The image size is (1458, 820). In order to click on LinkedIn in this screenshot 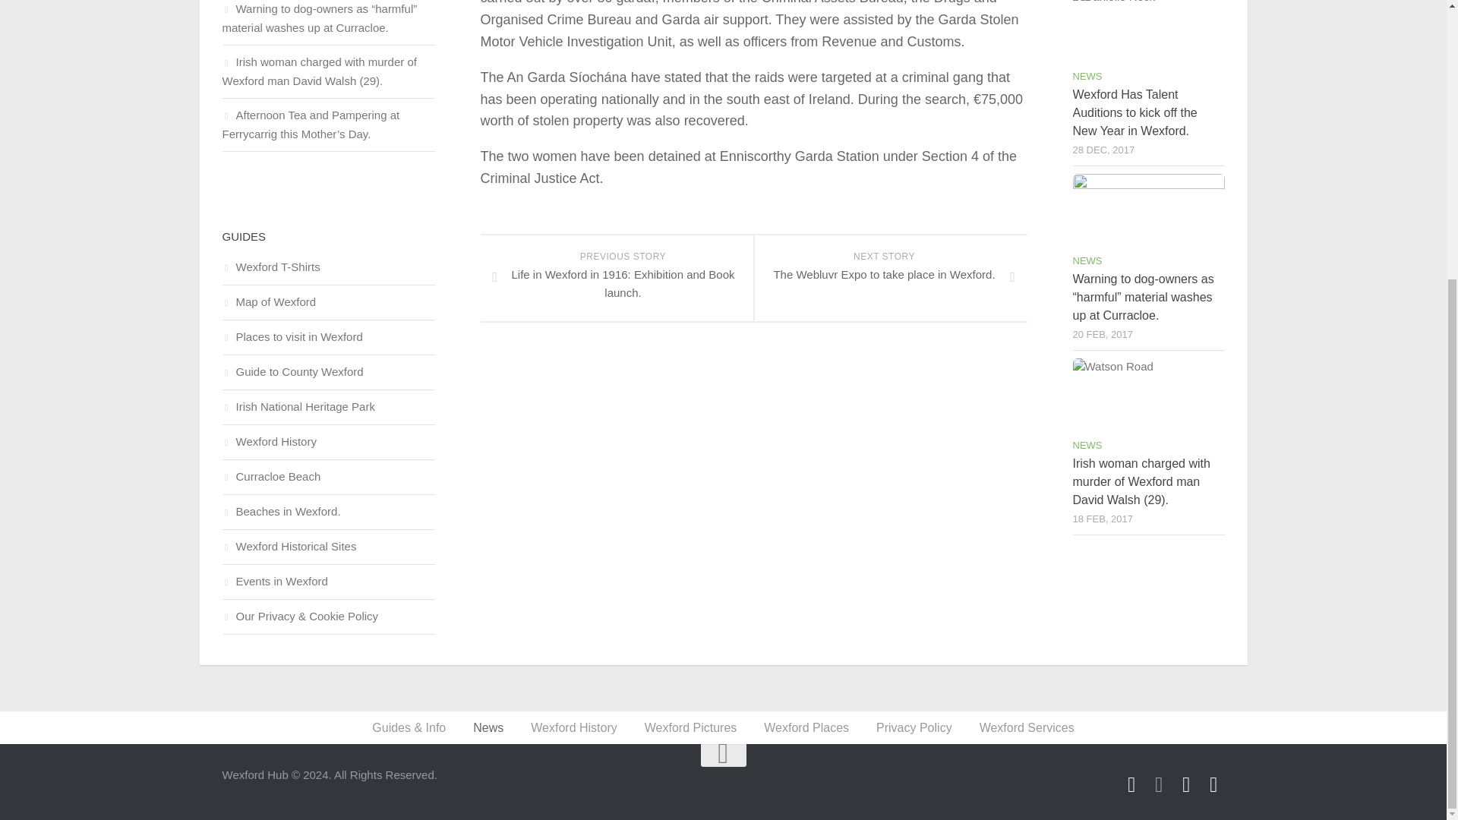, I will do `click(1186, 784)`.